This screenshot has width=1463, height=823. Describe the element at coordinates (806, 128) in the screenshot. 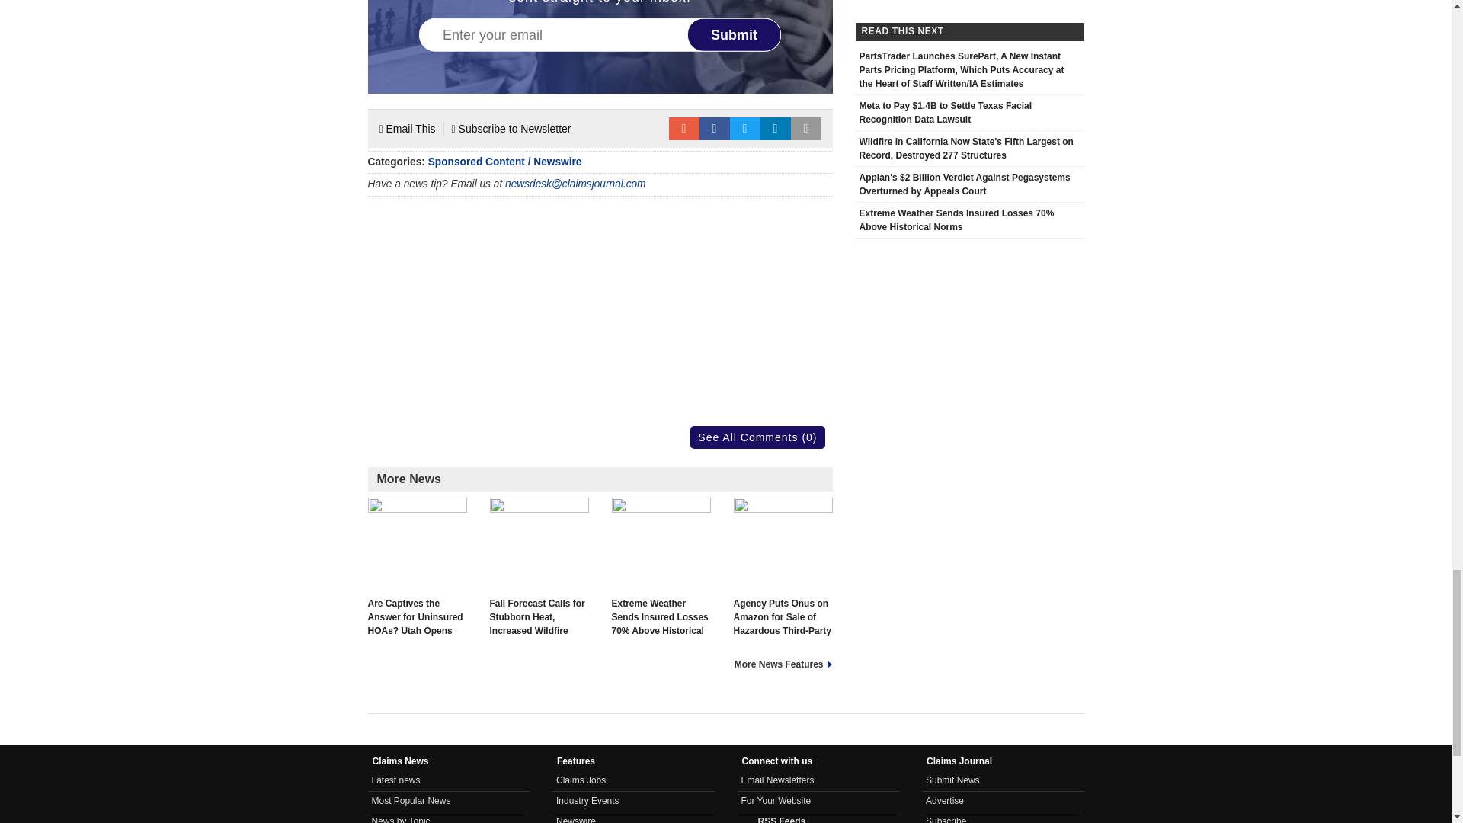

I see `Print Article` at that location.